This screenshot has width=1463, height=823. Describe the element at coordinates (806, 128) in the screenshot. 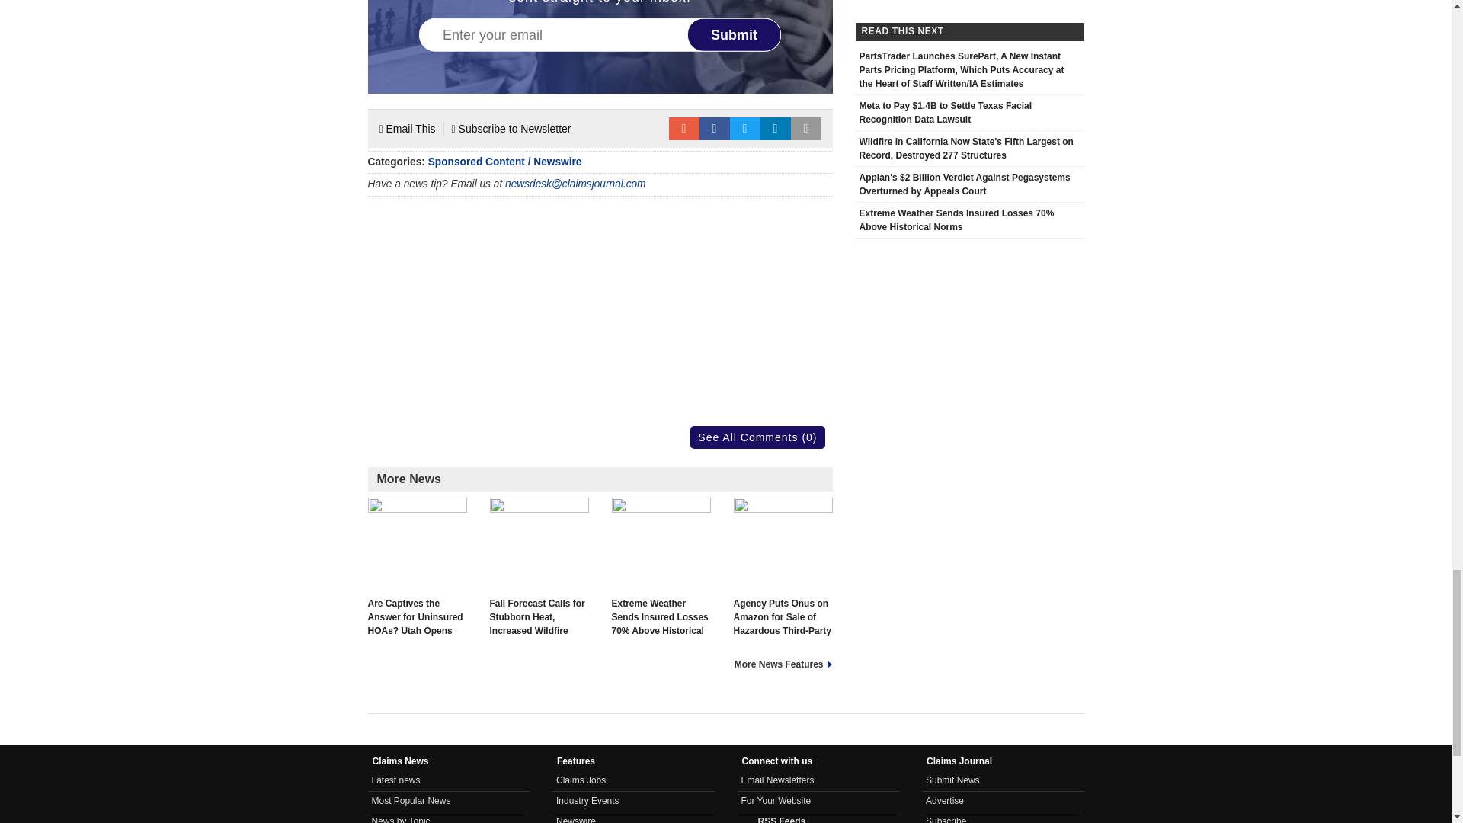

I see `Print Article` at that location.